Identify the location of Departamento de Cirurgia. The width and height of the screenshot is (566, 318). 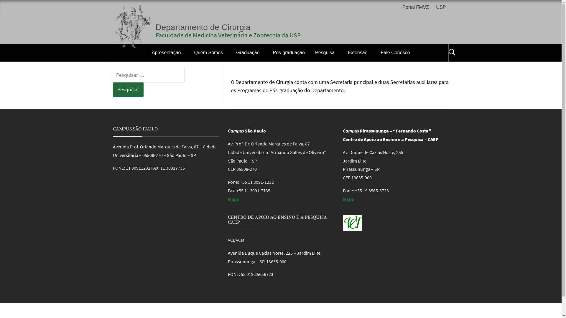
(203, 27).